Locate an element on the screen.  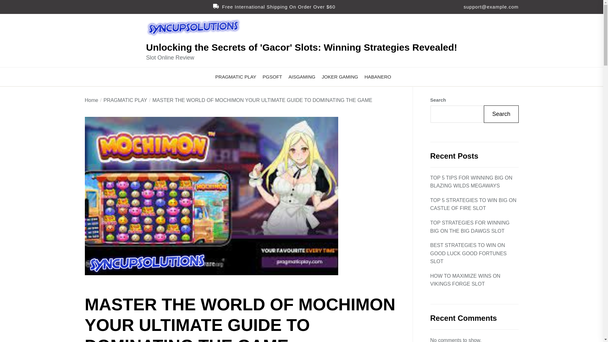
BEST STRATEGIES TO WIN ON GOOD LUCK GOOD FORTUNES SLOT is located at coordinates (474, 253).